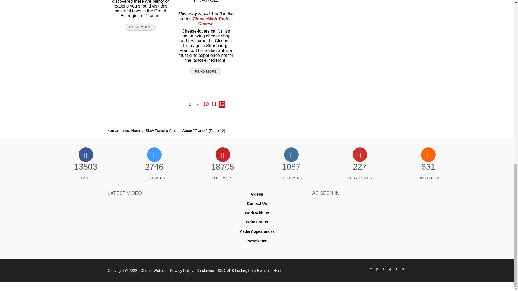 The image size is (518, 291). Describe the element at coordinates (136, 130) in the screenshot. I see `Home` at that location.